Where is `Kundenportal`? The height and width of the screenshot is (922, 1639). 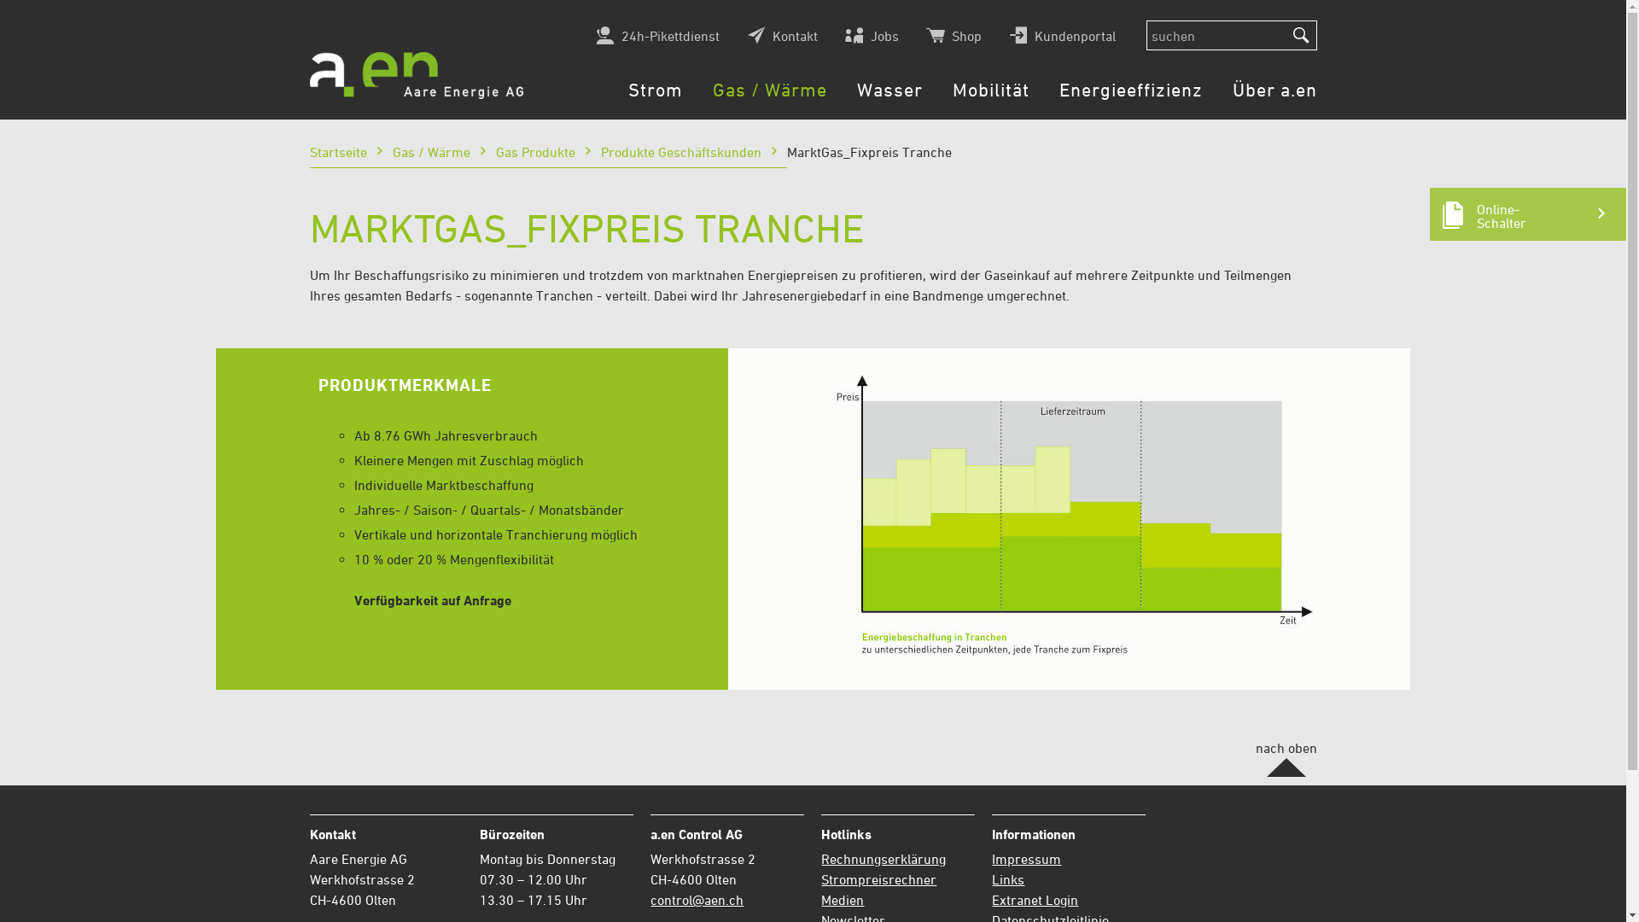
Kundenportal is located at coordinates (1062, 35).